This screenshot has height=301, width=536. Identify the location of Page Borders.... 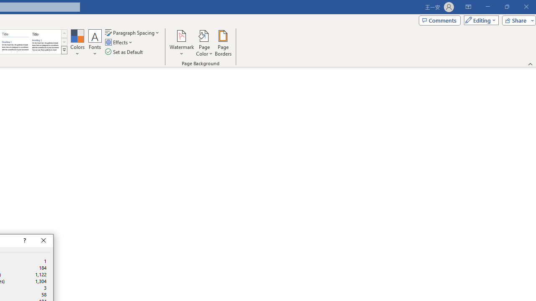
(223, 43).